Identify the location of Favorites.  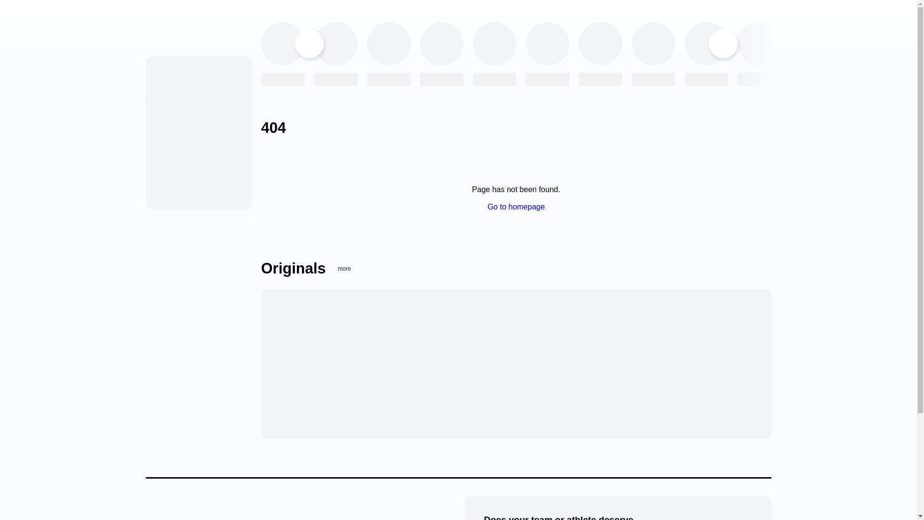
(160, 143).